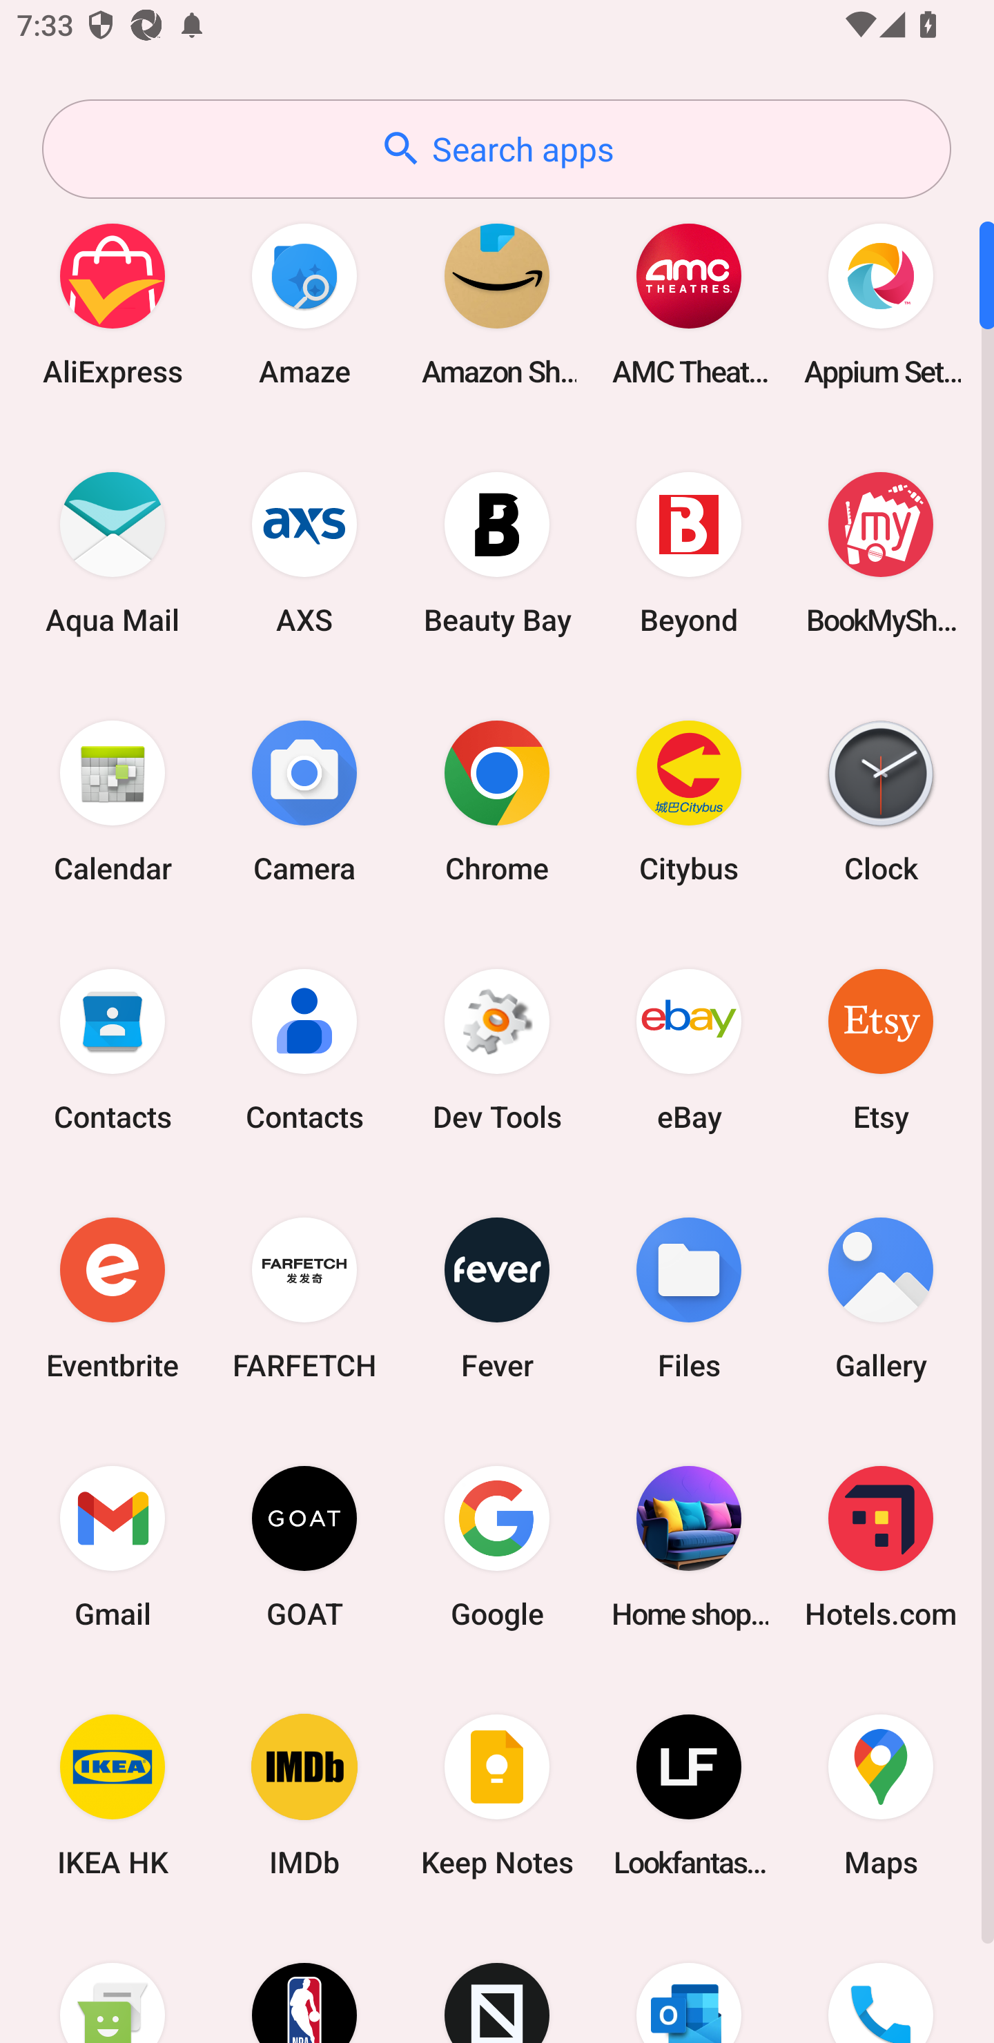 The image size is (994, 2043). Describe the element at coordinates (113, 1298) in the screenshot. I see `Eventbrite` at that location.